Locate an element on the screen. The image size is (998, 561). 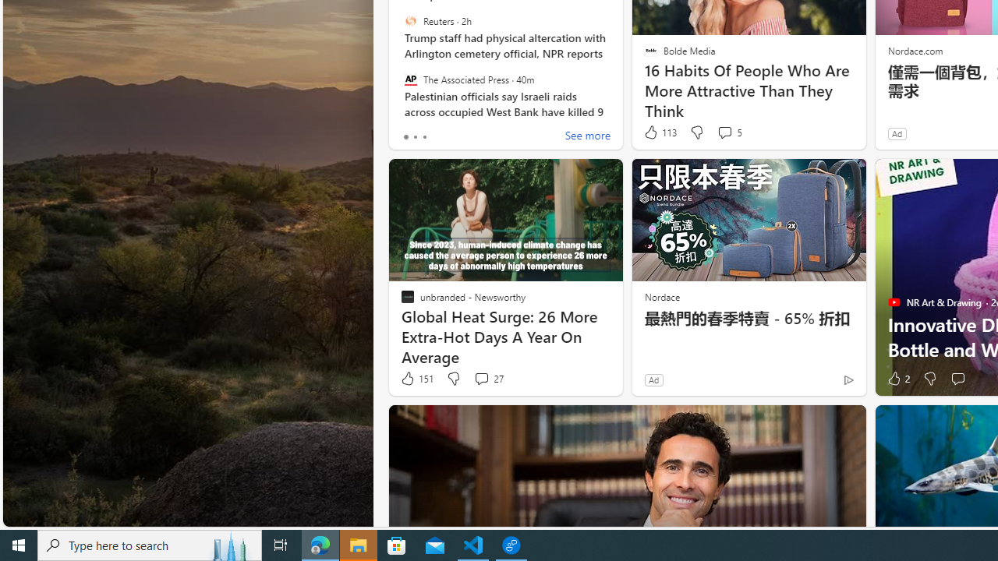
2 Like is located at coordinates (897, 379).